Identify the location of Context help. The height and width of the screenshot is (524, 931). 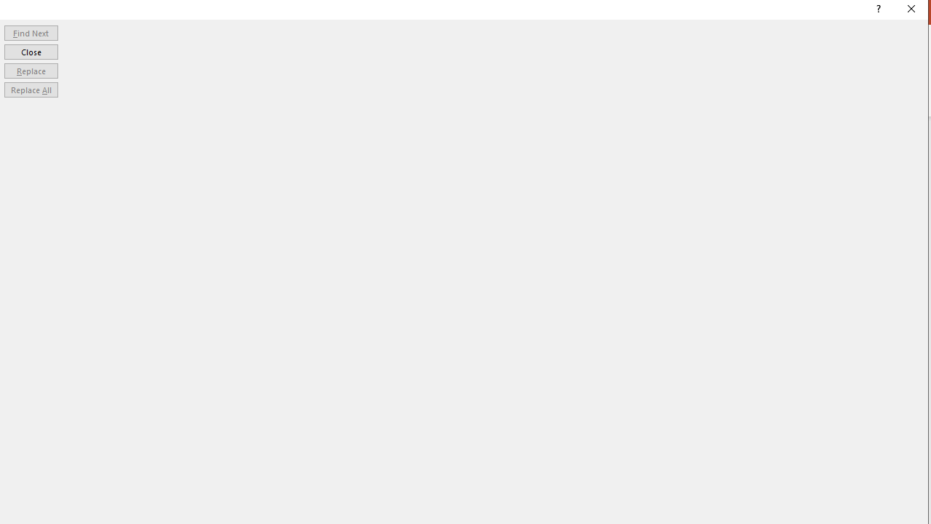
(877, 10).